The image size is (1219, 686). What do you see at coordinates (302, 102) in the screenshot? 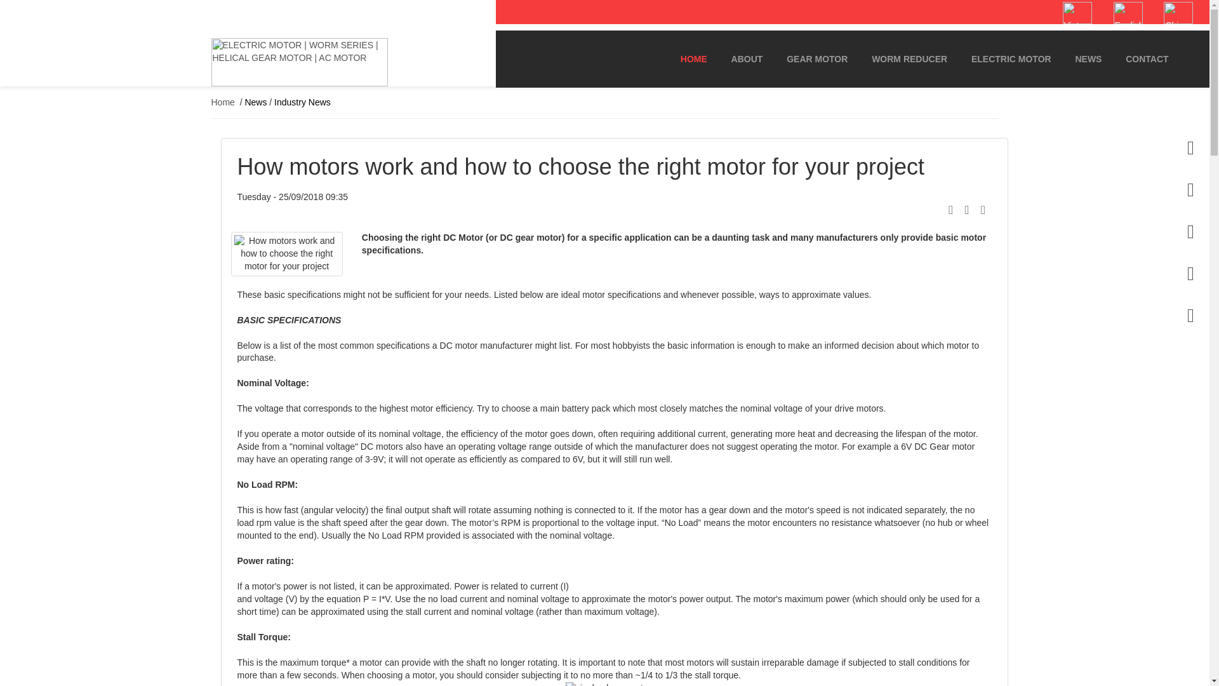
I see `Industry News` at bounding box center [302, 102].